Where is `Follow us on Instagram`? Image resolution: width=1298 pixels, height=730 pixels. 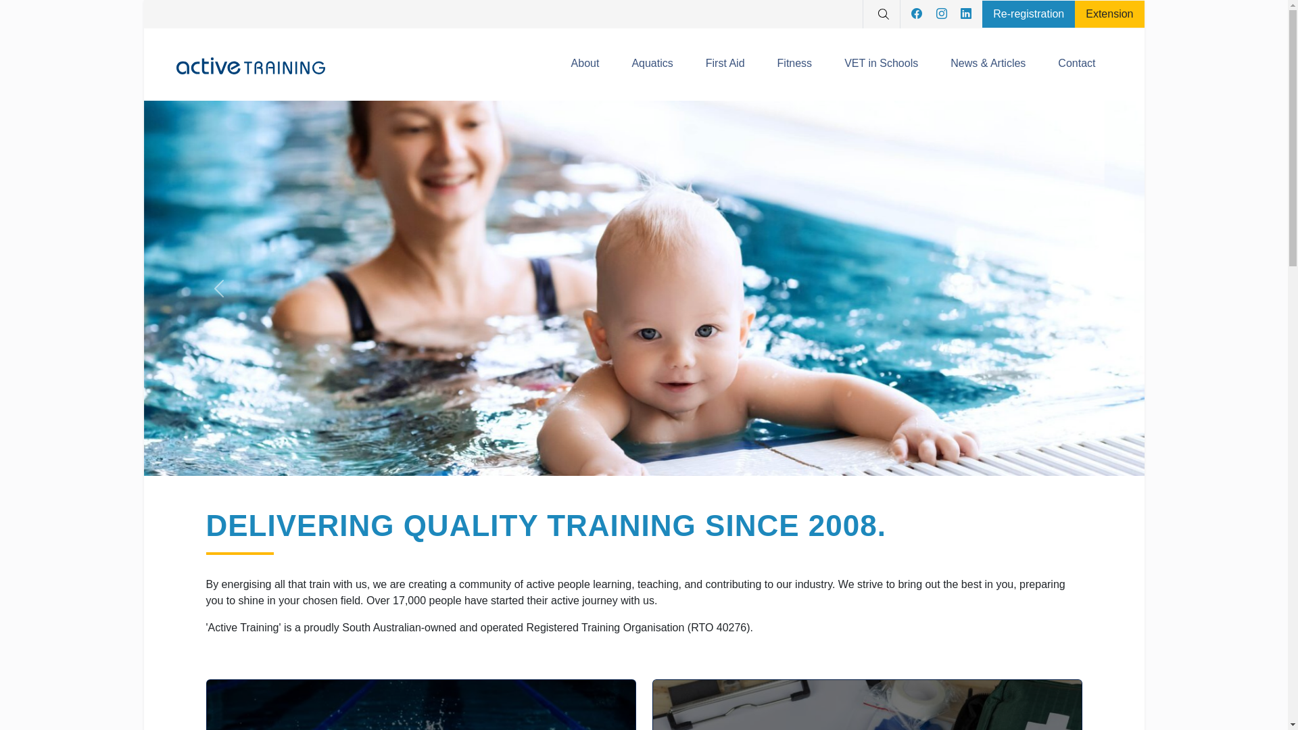
Follow us on Instagram is located at coordinates (947, 14).